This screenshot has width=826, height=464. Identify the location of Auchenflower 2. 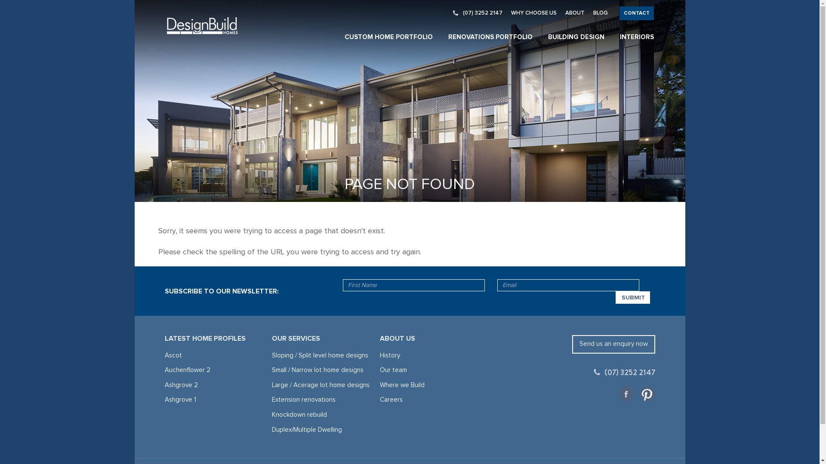
(187, 370).